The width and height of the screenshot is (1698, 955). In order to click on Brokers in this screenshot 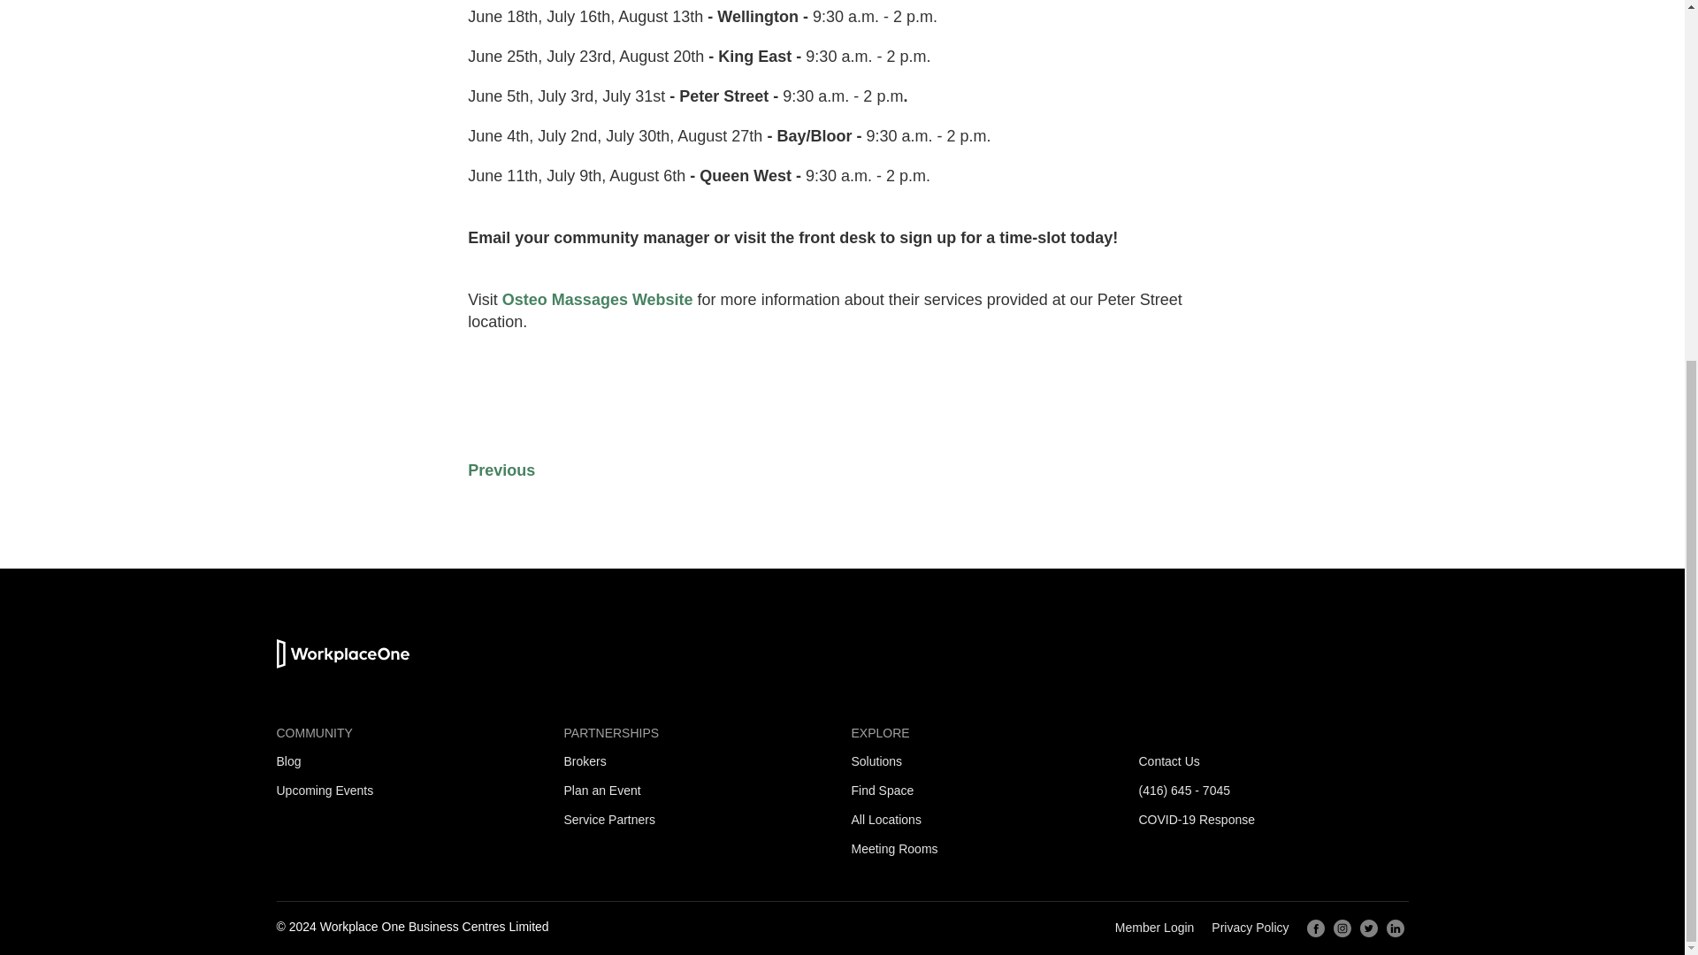, I will do `click(585, 761)`.